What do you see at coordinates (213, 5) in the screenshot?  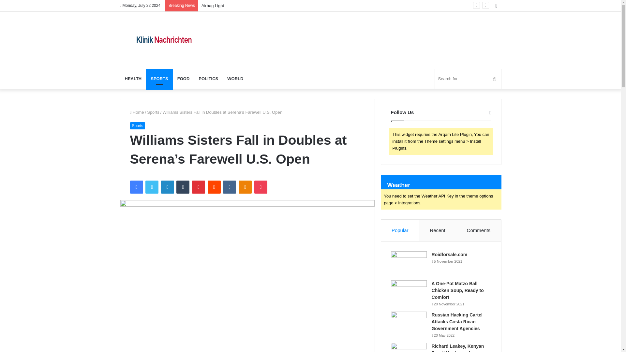 I see `Airbag Light` at bounding box center [213, 5].